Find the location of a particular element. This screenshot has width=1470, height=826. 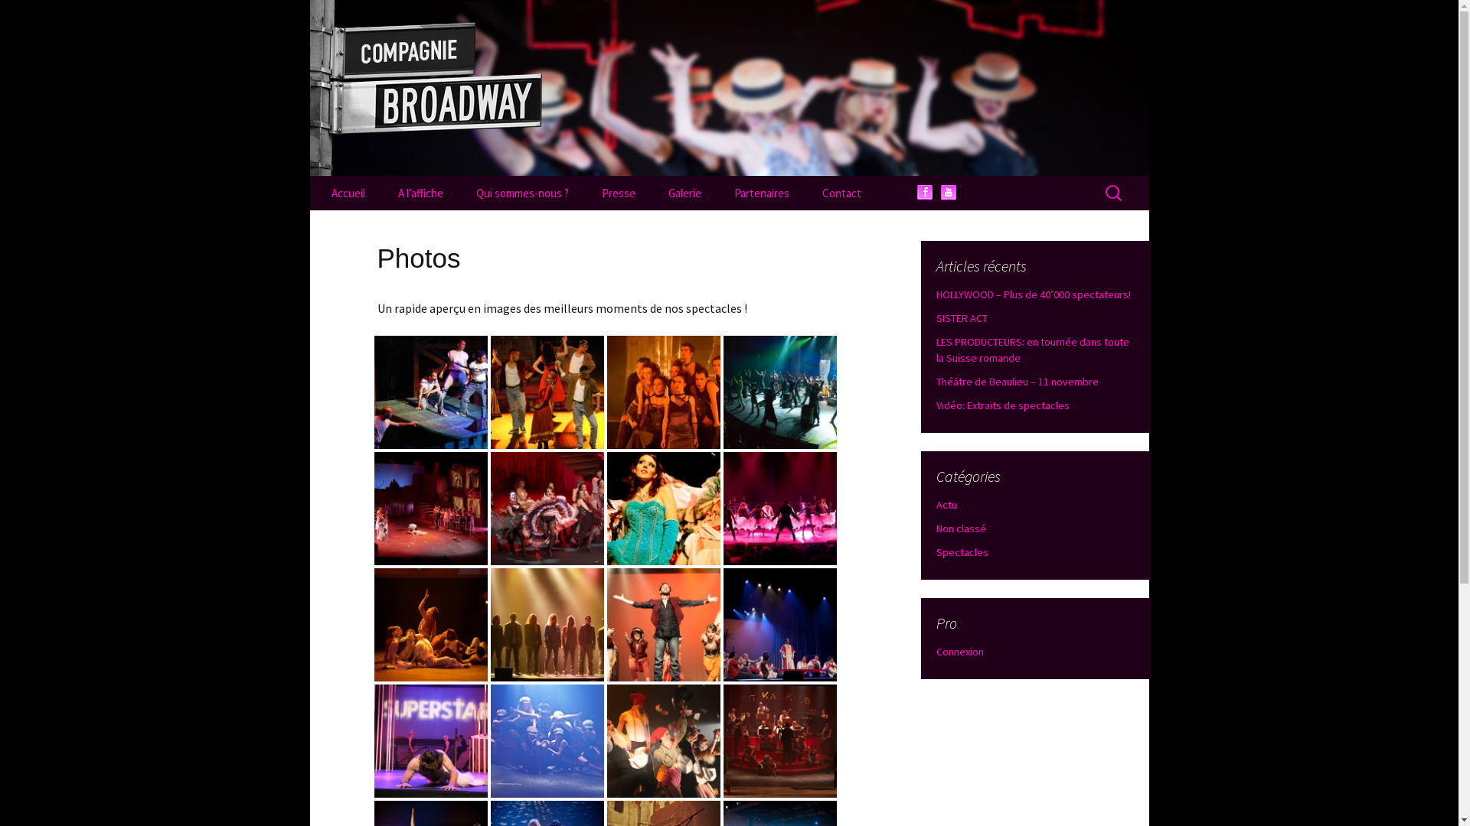

Aller au contenu is located at coordinates (358, 185).